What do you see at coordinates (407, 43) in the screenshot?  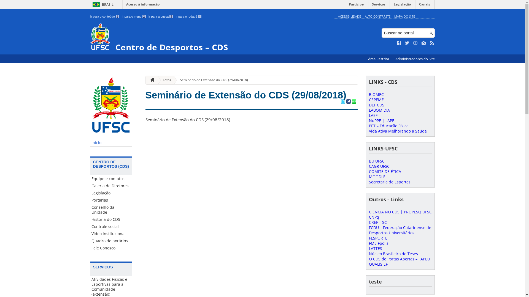 I see `Siga no Twitter` at bounding box center [407, 43].